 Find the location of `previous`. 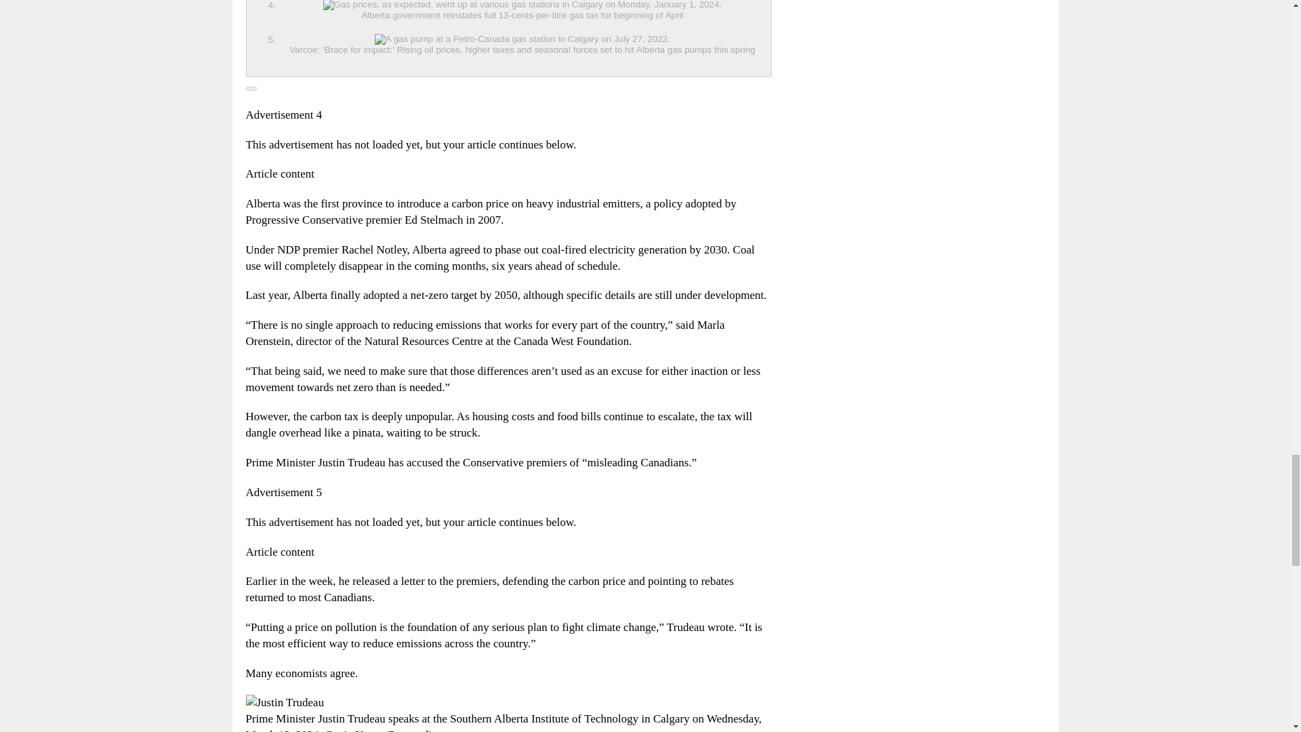

previous is located at coordinates (508, 39).